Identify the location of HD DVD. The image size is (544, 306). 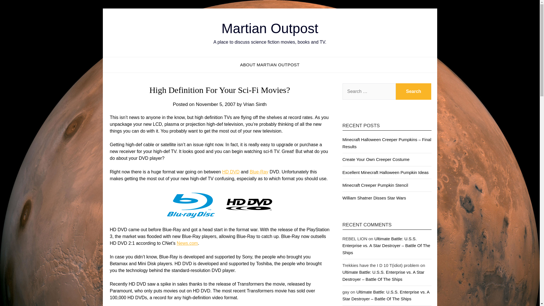
(231, 172).